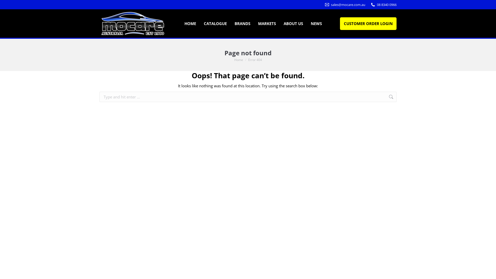 The width and height of the screenshot is (496, 279). What do you see at coordinates (215, 24) in the screenshot?
I see `CATALOGUE` at bounding box center [215, 24].